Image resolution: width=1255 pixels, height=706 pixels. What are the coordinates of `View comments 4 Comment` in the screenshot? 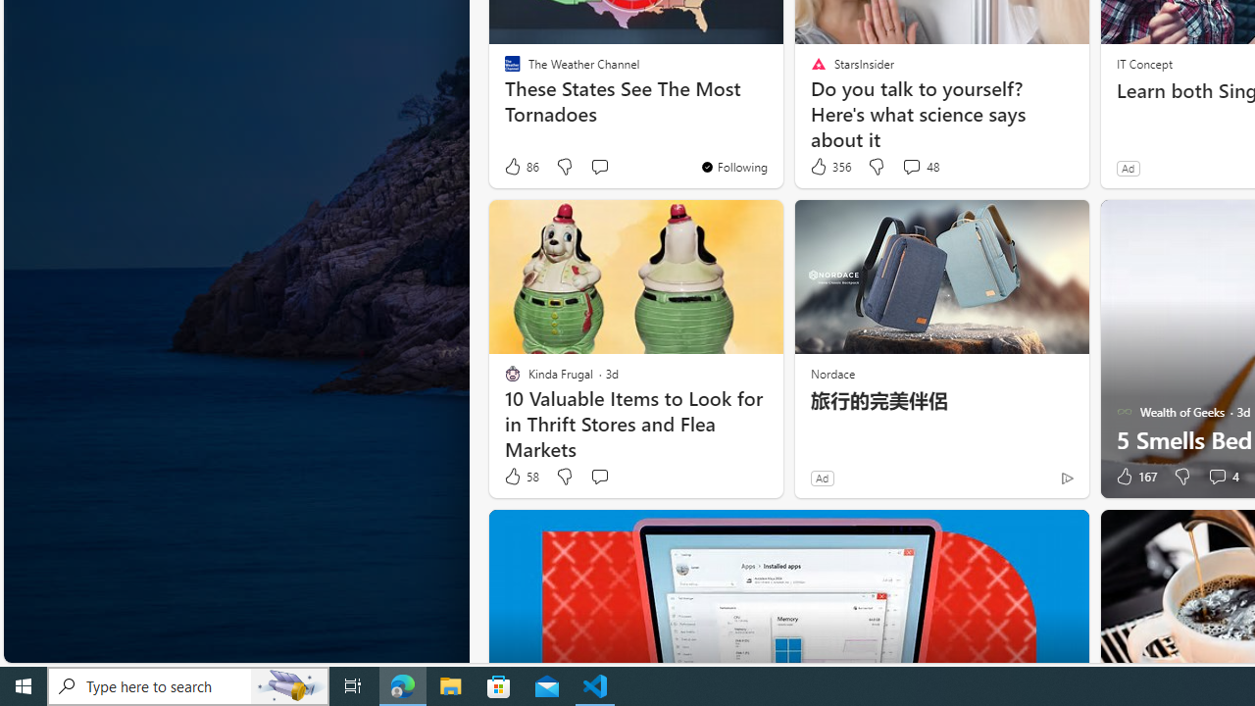 It's located at (1223, 477).